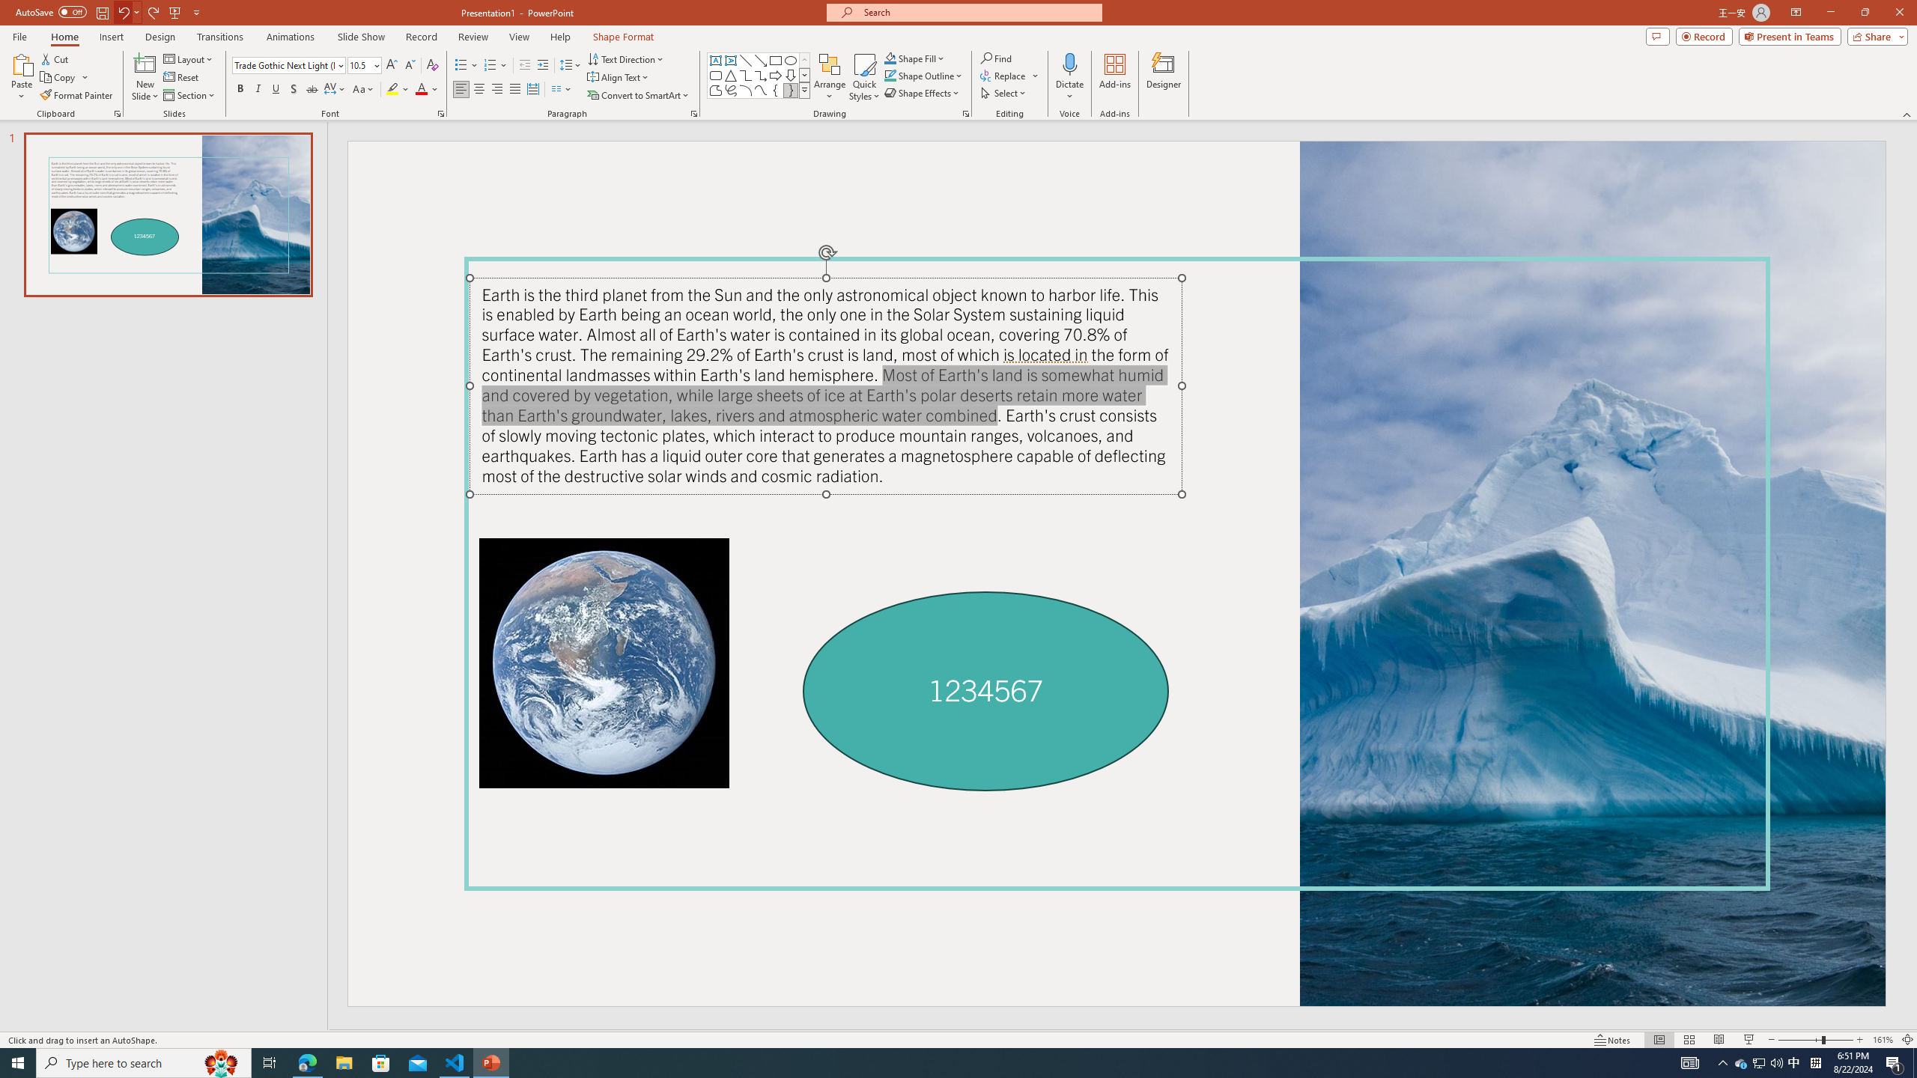 Image resolution: width=1917 pixels, height=1078 pixels. Describe the element at coordinates (1883, 1040) in the screenshot. I see `Zoom 161%` at that location.